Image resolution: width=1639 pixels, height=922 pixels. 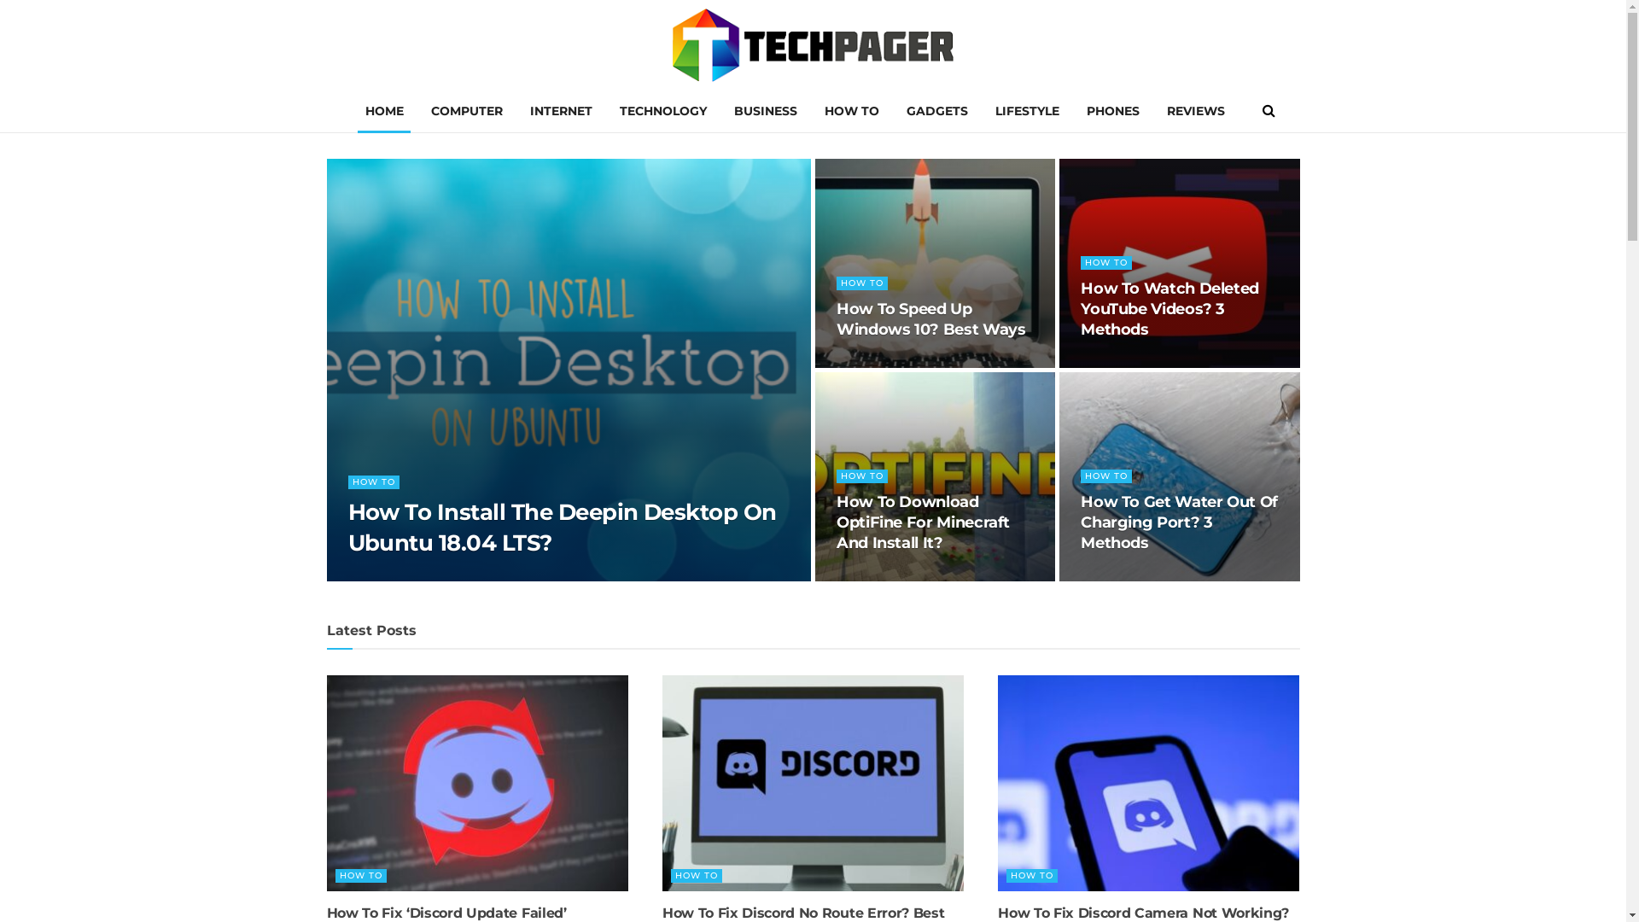 I want to click on How To Download OptiFine For Minecraft And Install It?, so click(x=923, y=522).